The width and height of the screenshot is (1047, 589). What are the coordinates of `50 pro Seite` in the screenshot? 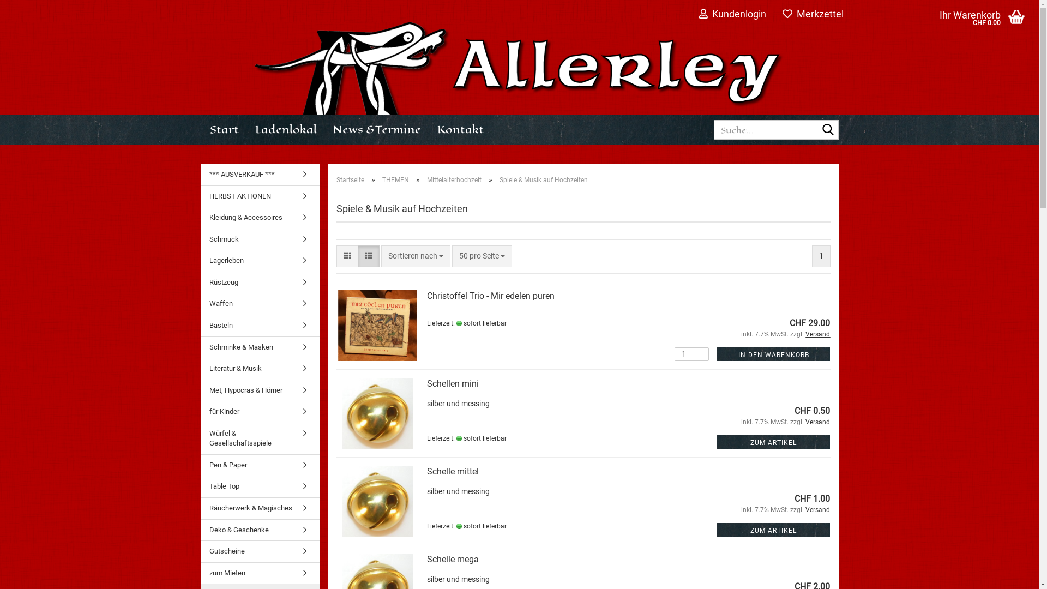 It's located at (482, 256).